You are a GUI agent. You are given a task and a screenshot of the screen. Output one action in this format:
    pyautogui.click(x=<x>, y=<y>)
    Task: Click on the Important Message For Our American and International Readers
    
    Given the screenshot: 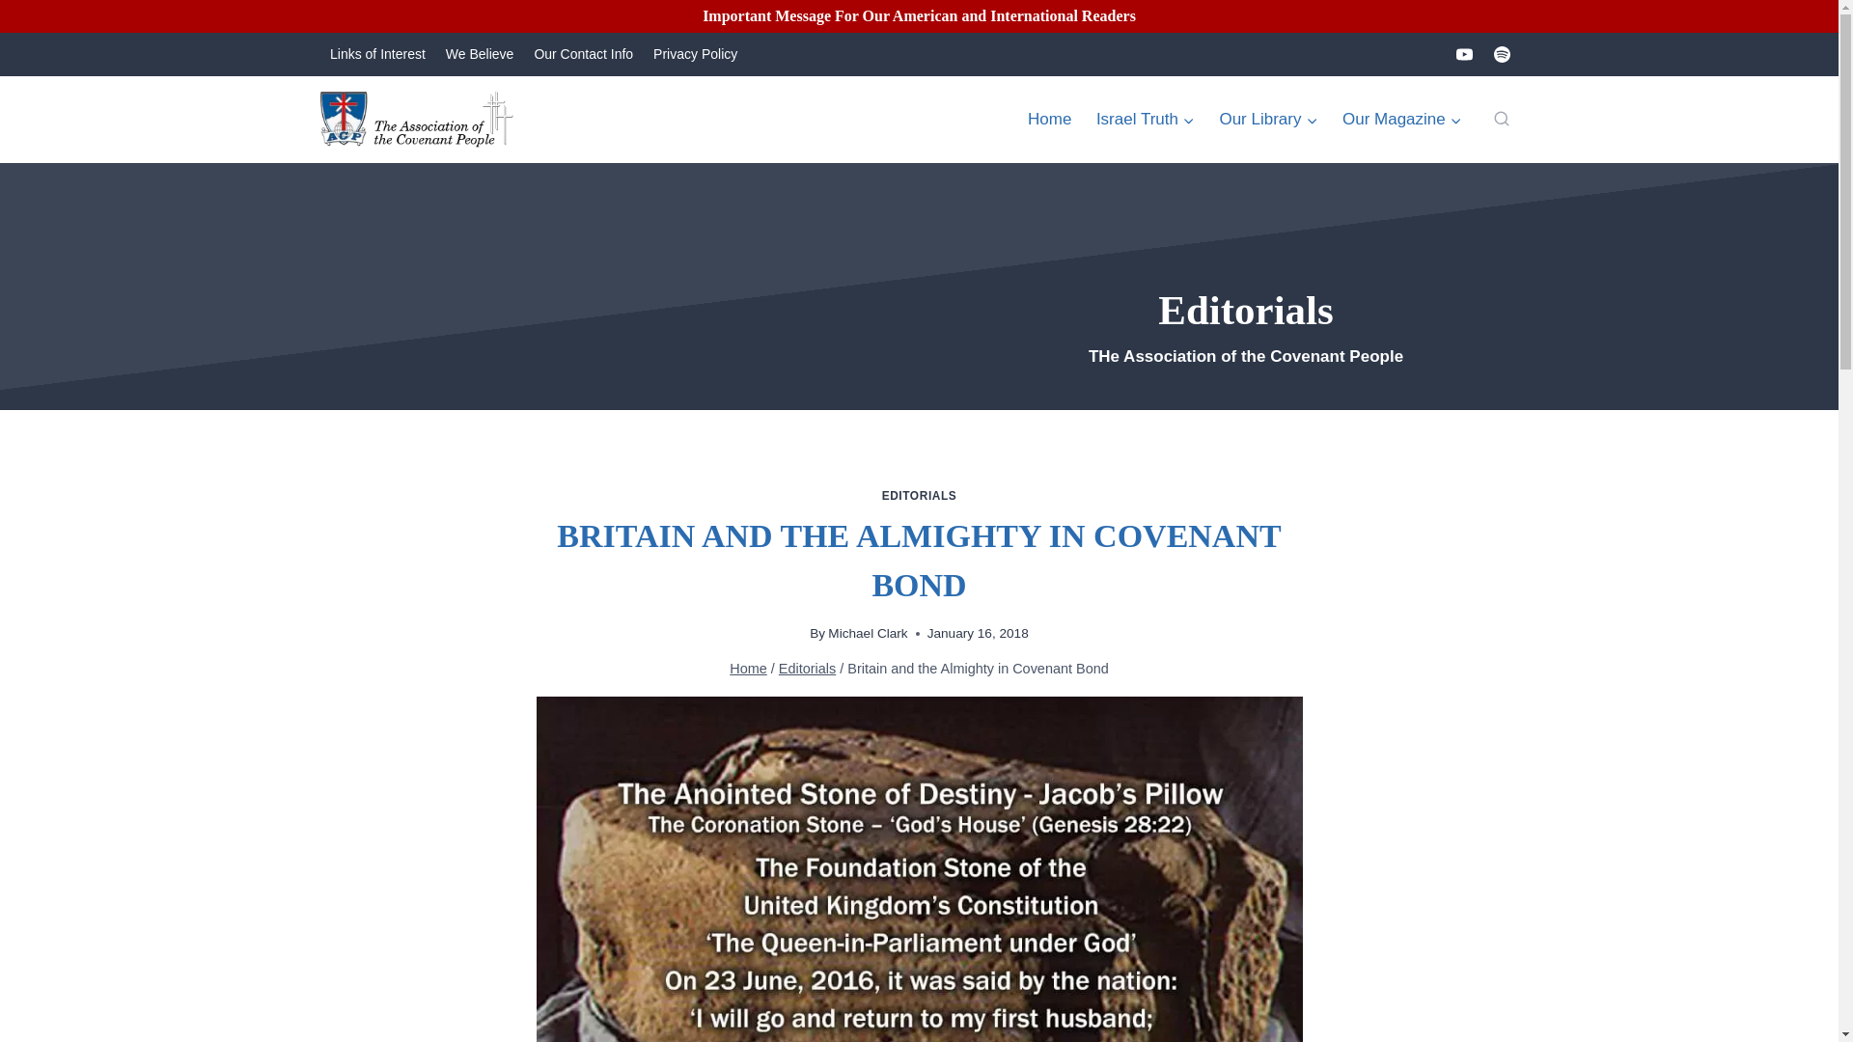 What is the action you would take?
    pyautogui.click(x=920, y=16)
    